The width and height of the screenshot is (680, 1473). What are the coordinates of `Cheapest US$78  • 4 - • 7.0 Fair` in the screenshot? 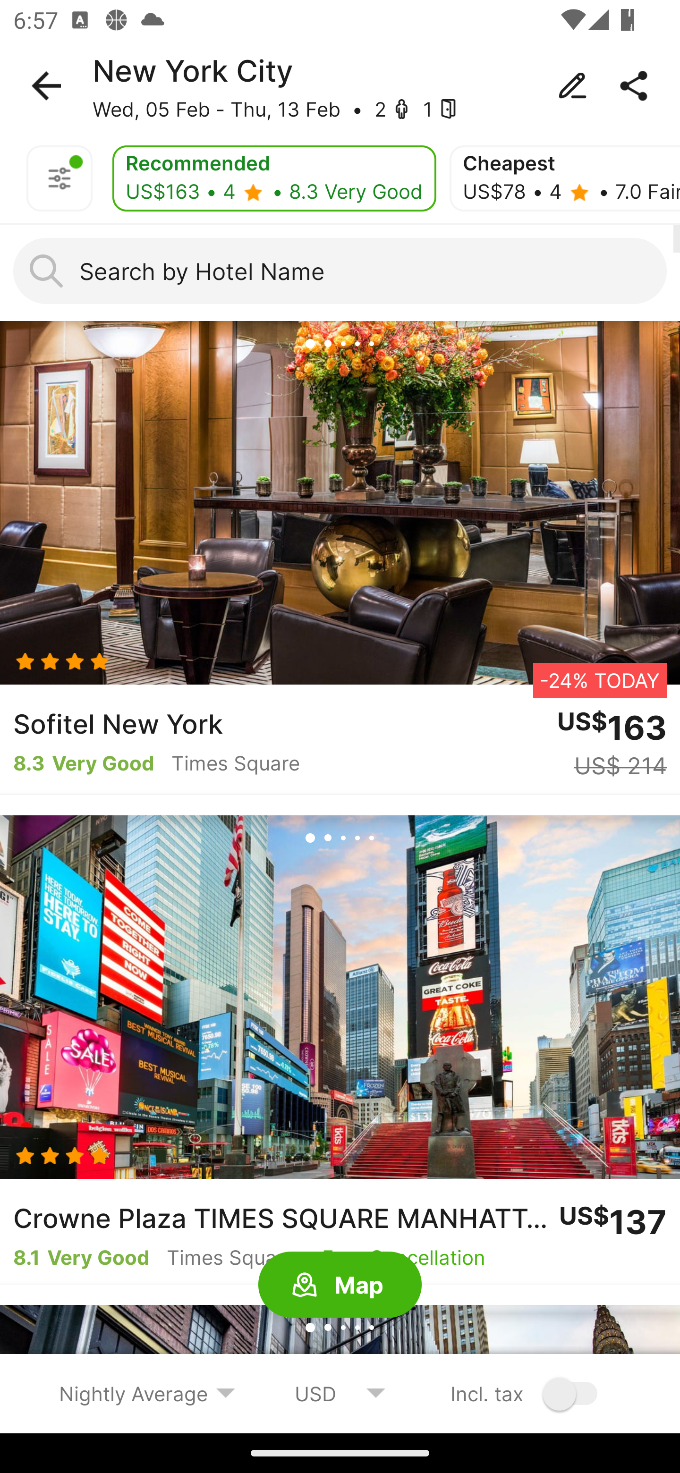 It's located at (565, 178).